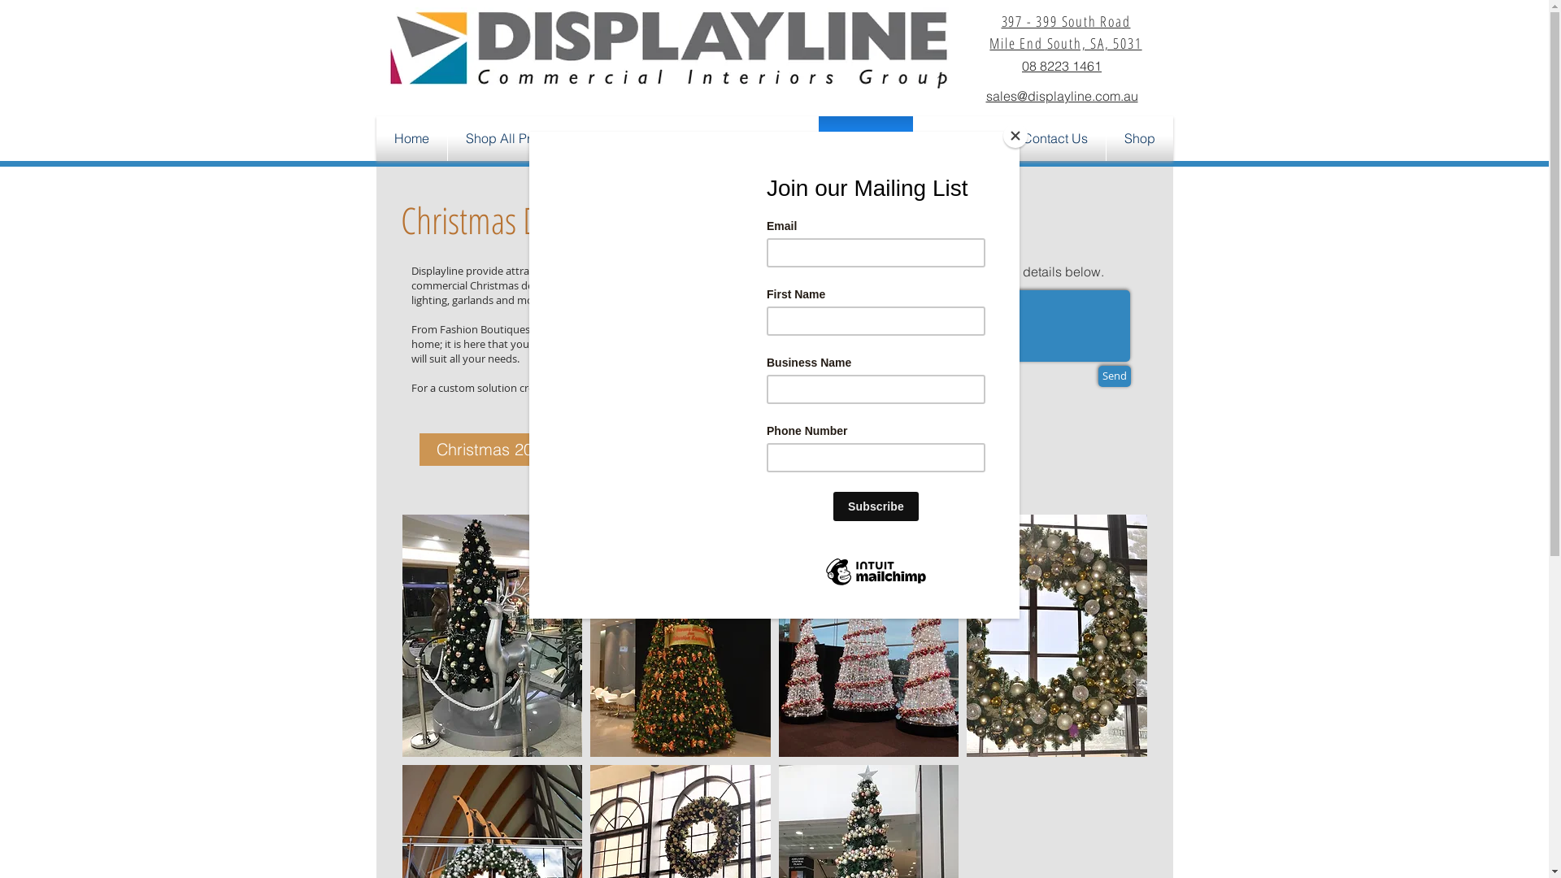 Image resolution: width=1561 pixels, height=878 pixels. I want to click on 08 8223 1461, so click(1062, 66).